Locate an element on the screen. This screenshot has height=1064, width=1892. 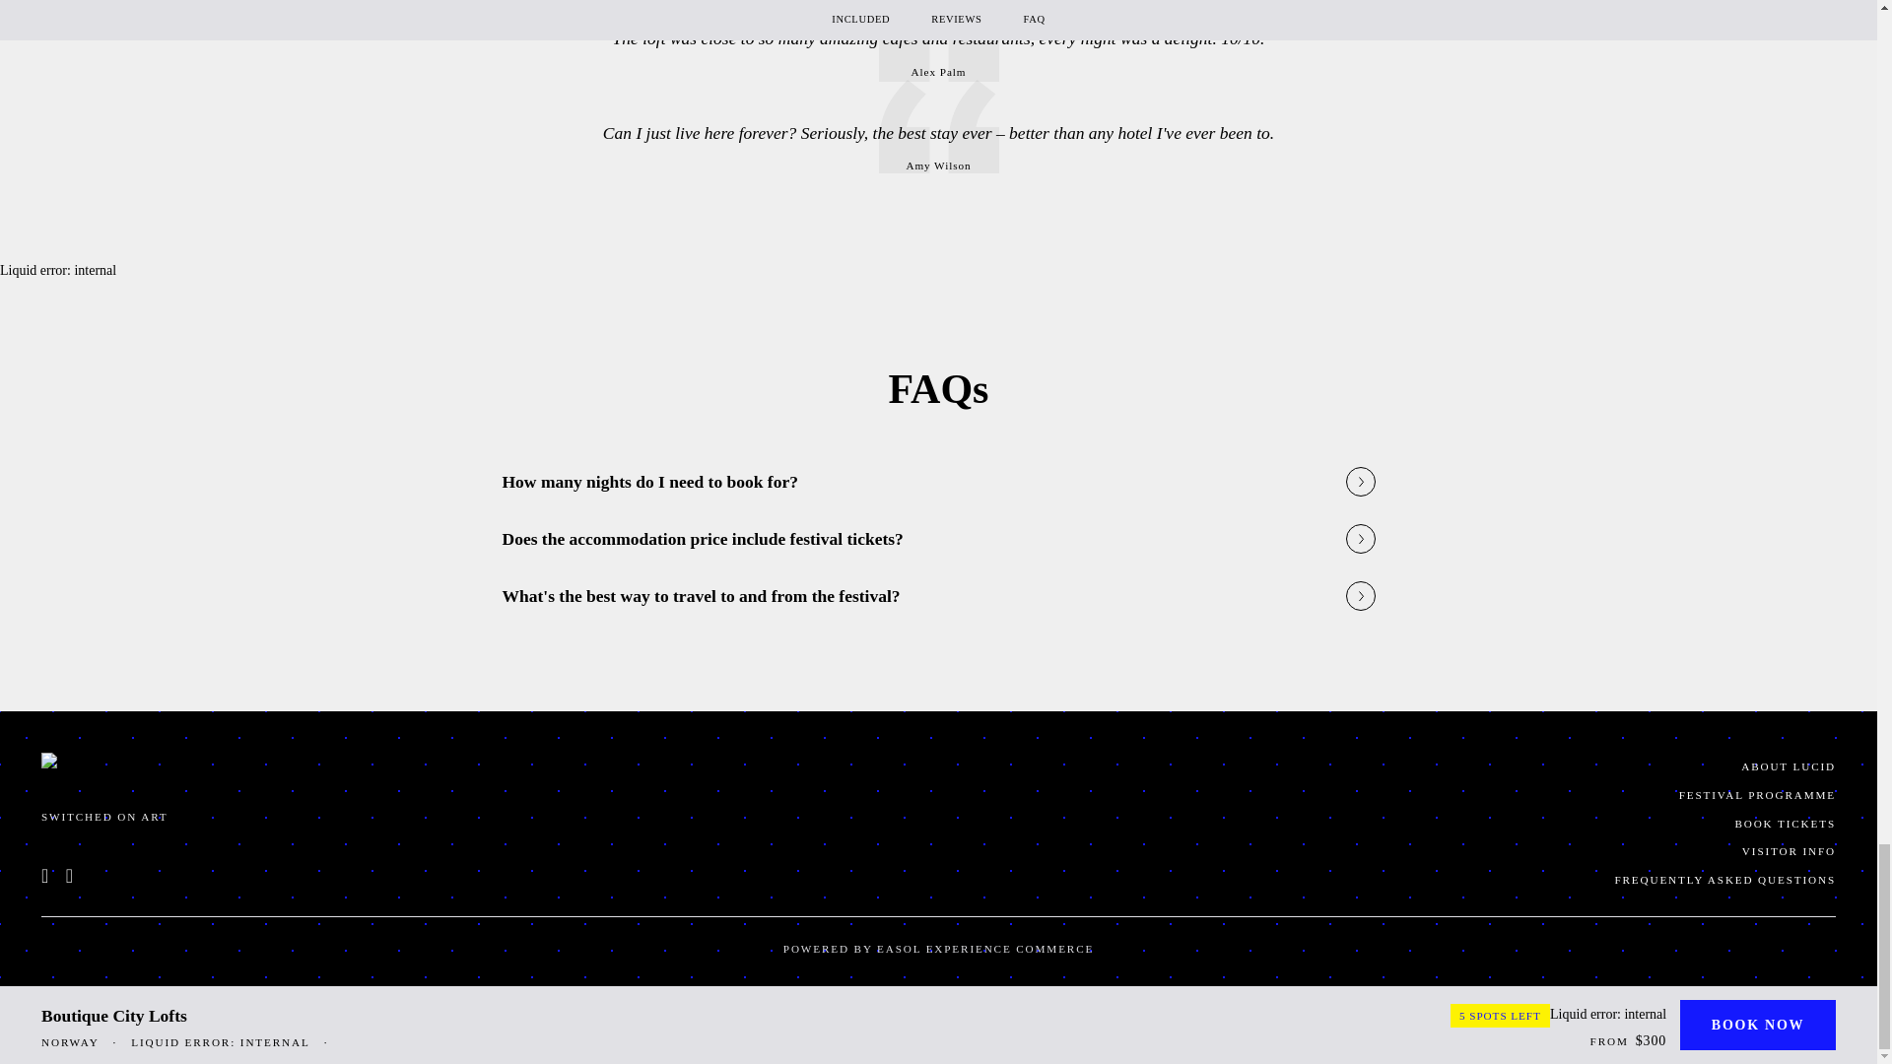
VISITOR INFO is located at coordinates (1395, 851).